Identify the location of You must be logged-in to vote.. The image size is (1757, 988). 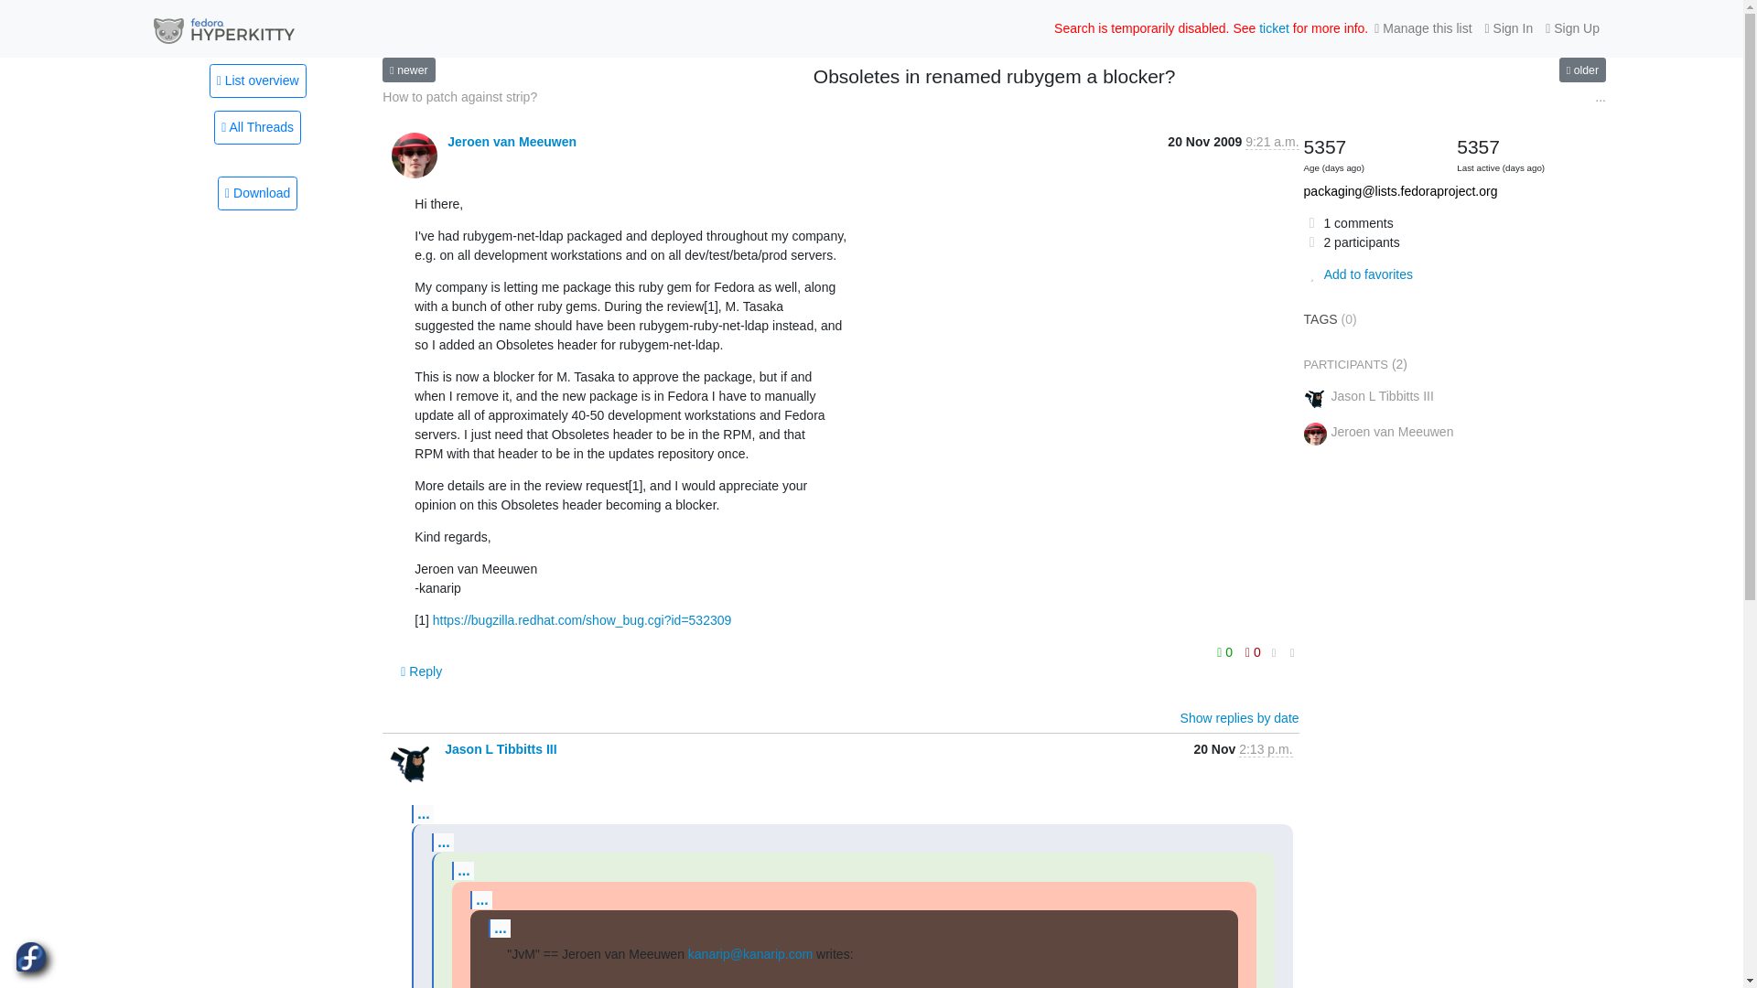
(1226, 651).